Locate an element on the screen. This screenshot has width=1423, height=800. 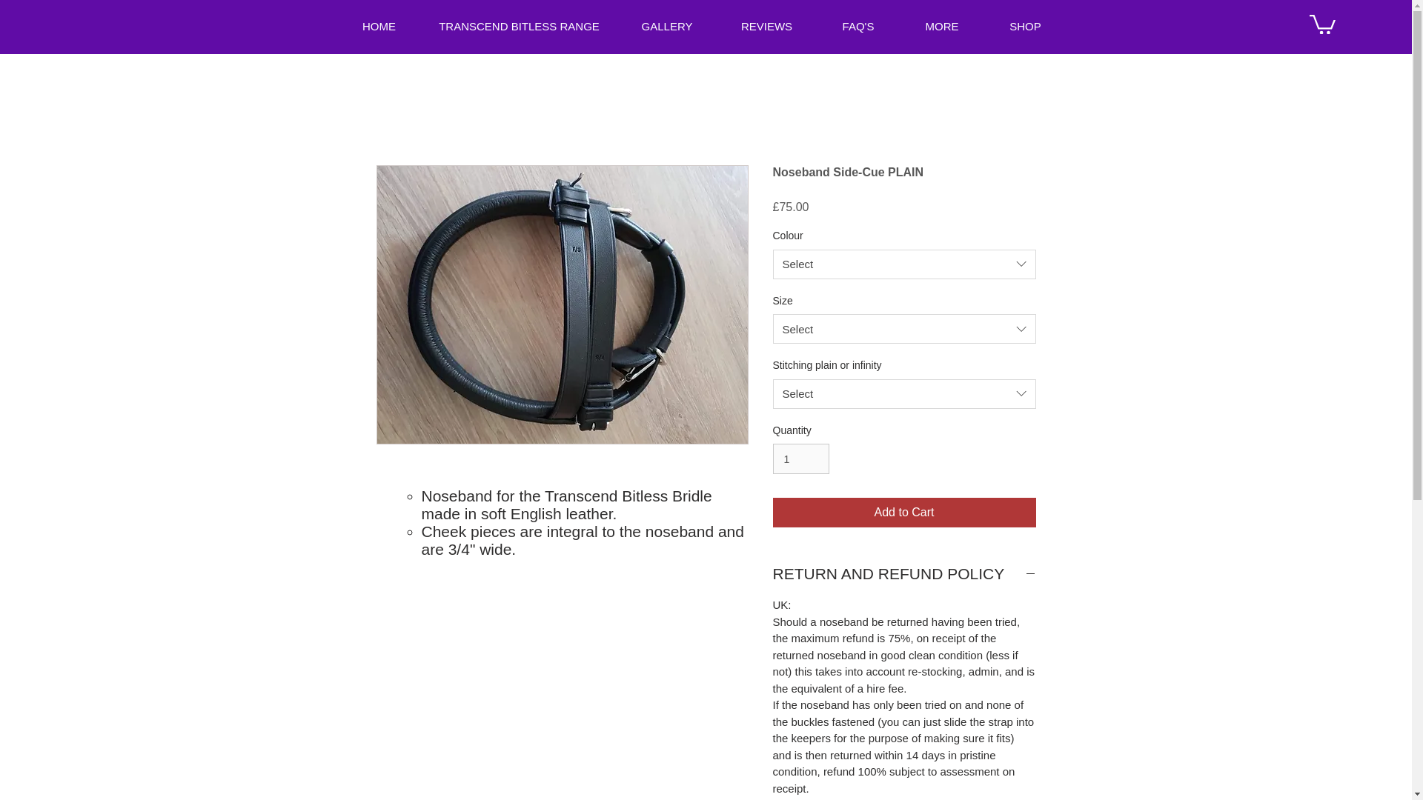
MORE is located at coordinates (941, 26).